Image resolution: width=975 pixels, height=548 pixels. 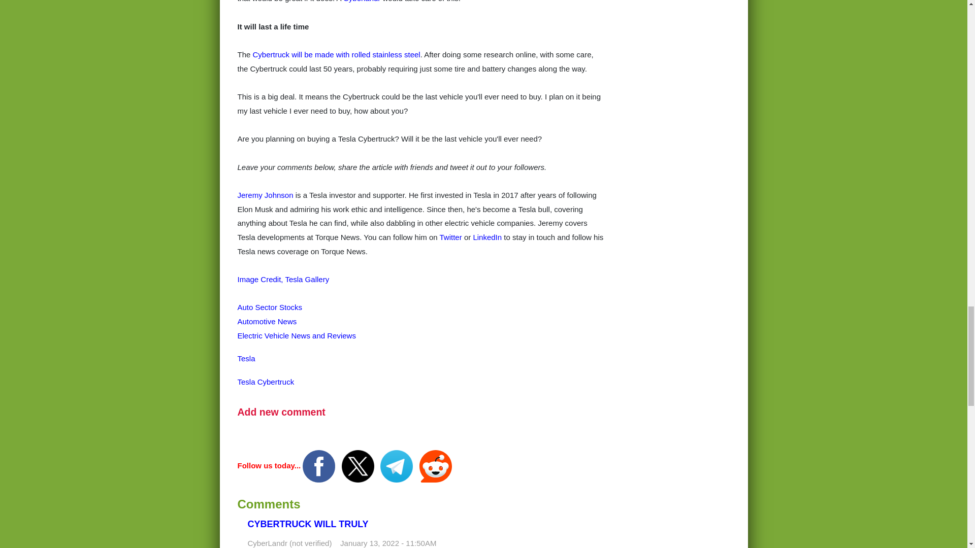 I want to click on Jeremy Johnson, so click(x=265, y=195).